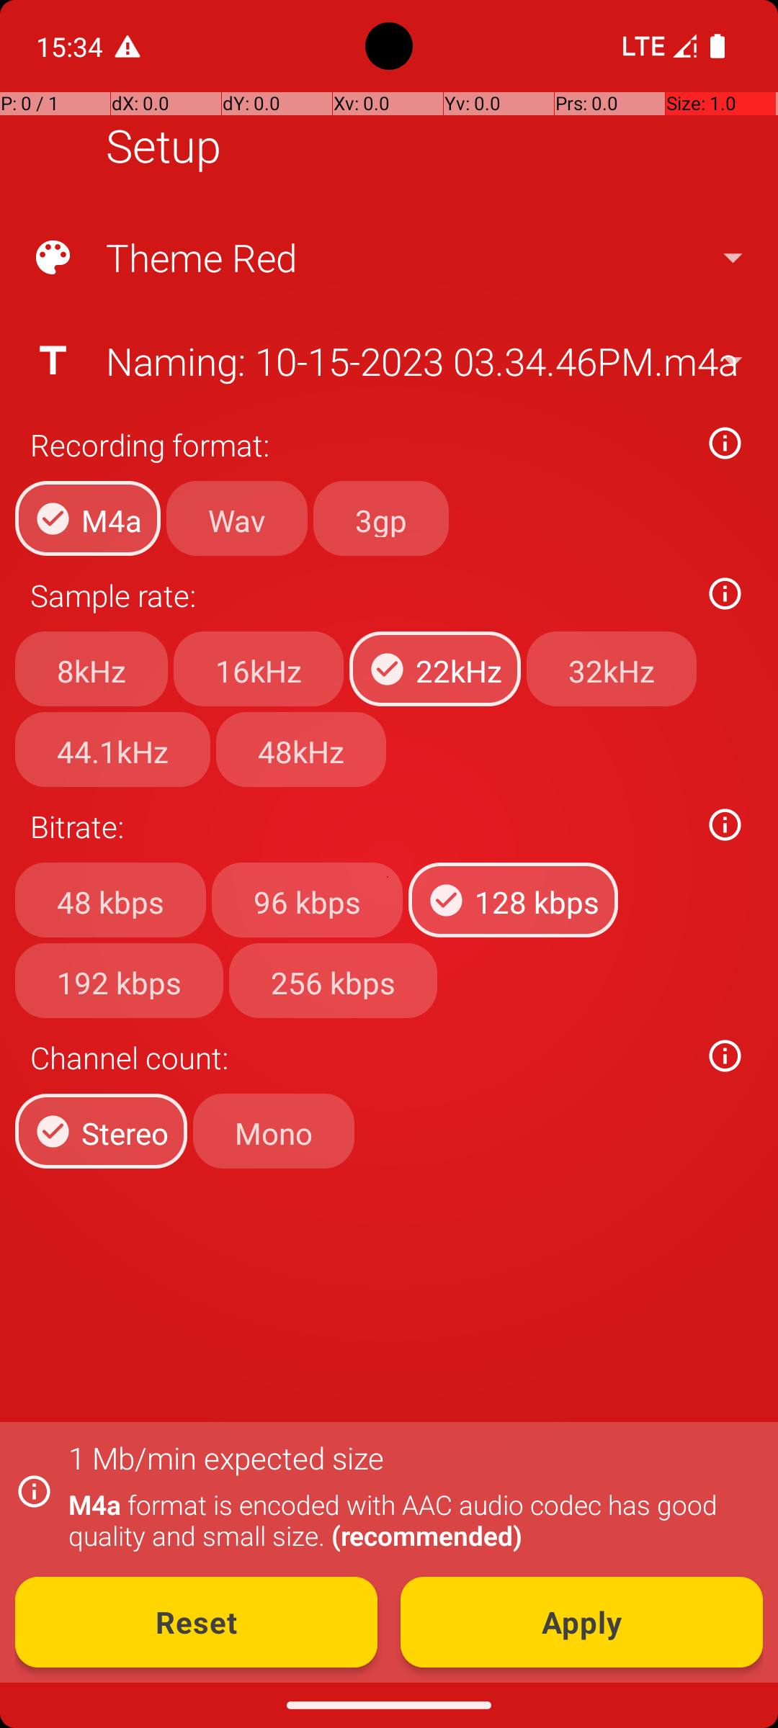  I want to click on Stereo, so click(101, 1131).